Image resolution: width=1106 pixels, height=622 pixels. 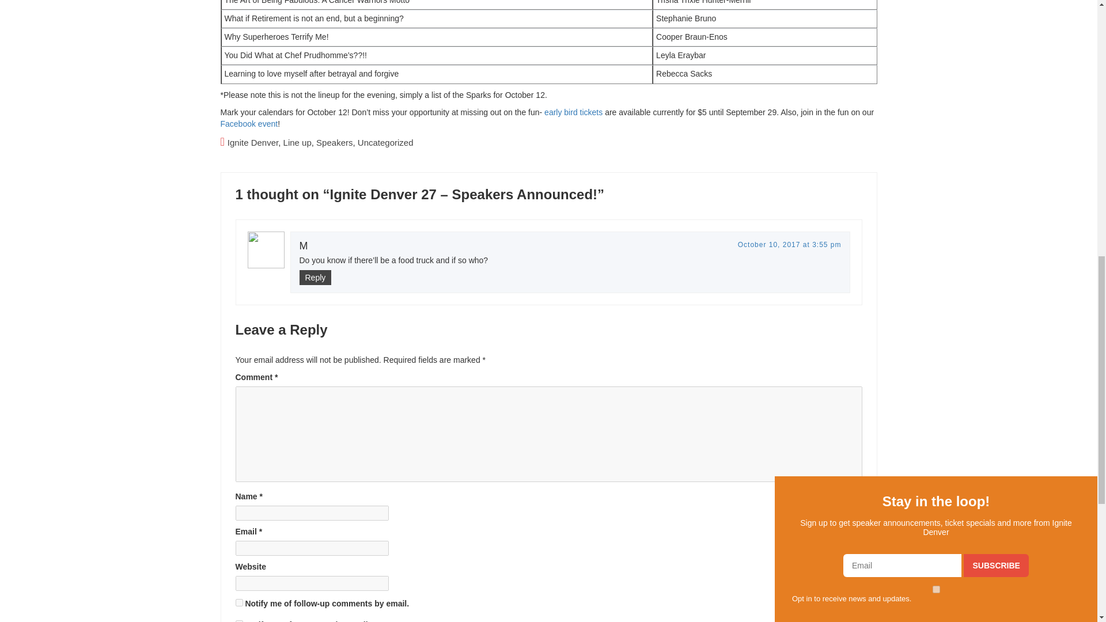 What do you see at coordinates (385, 142) in the screenshot?
I see `Uncategorized` at bounding box center [385, 142].